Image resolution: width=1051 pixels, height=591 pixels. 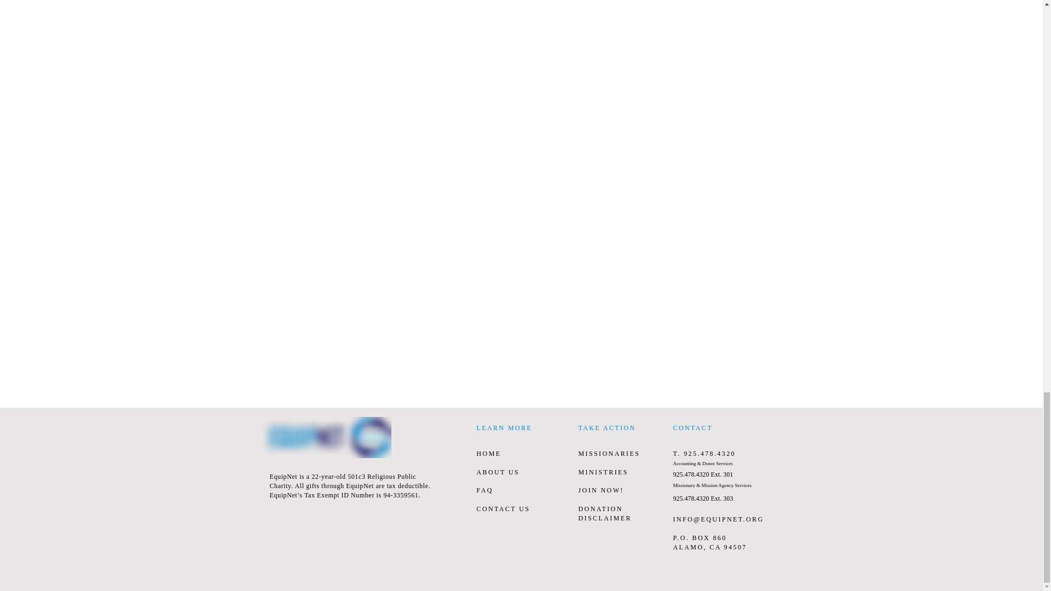 I want to click on MISSIONARIES, so click(x=609, y=453).